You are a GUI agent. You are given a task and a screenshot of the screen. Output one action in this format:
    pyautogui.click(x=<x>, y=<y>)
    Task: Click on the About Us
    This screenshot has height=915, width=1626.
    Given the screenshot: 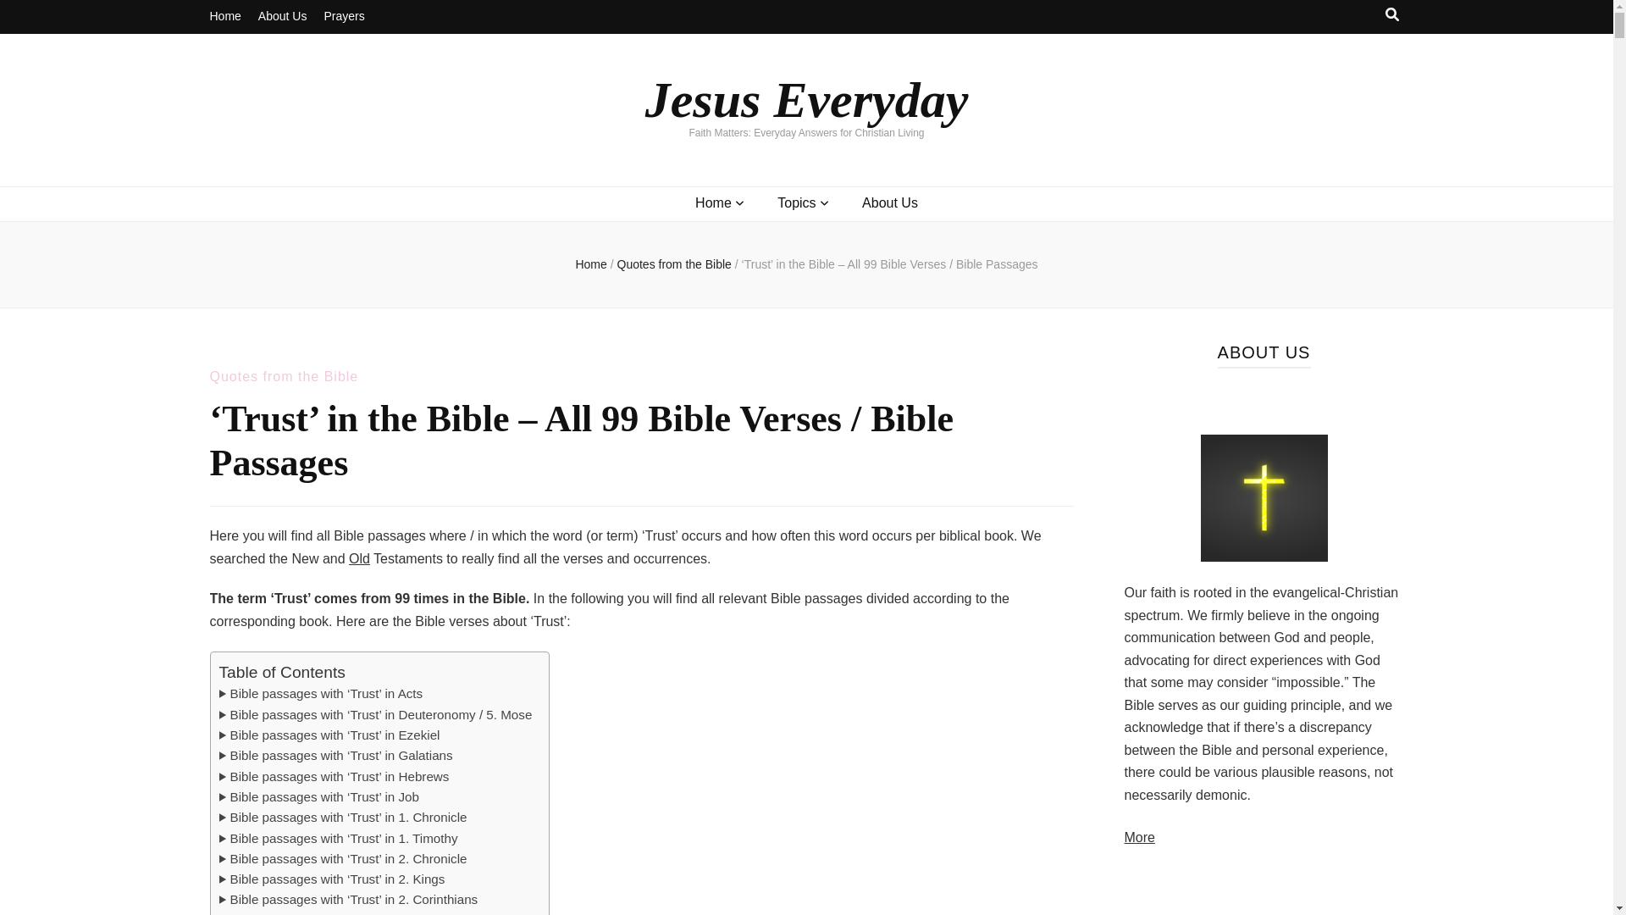 What is the action you would take?
    pyautogui.click(x=889, y=203)
    